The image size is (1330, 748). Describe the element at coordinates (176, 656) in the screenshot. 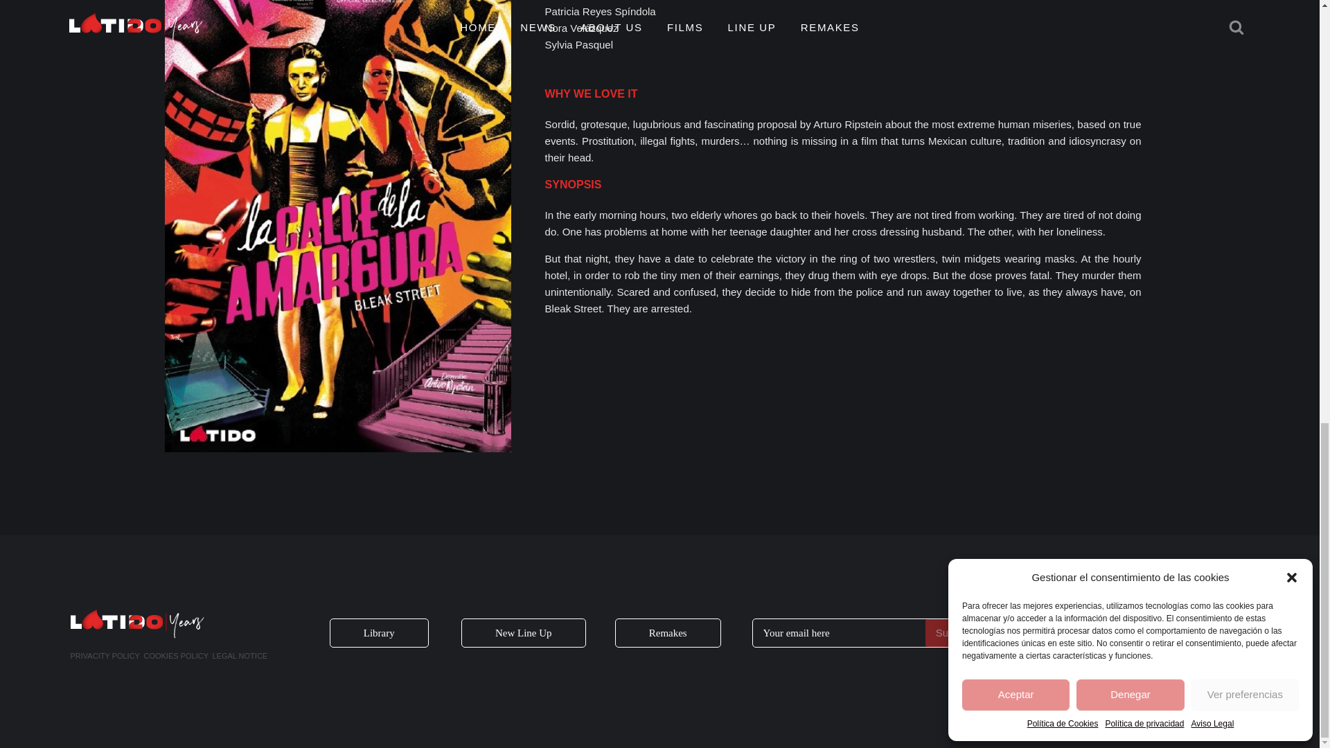

I see `COOKIES POLICY` at that location.